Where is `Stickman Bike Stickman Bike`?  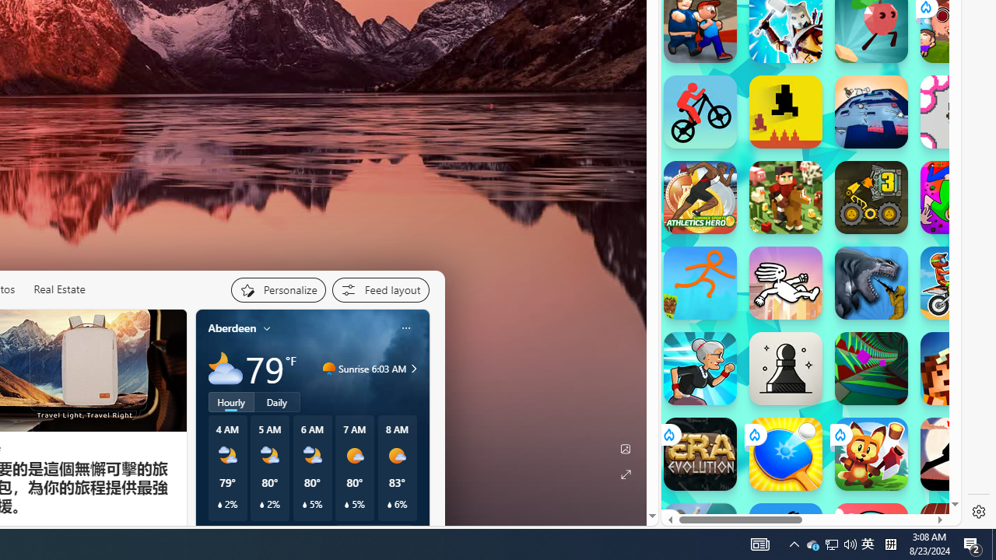
Stickman Bike Stickman Bike is located at coordinates (700, 112).